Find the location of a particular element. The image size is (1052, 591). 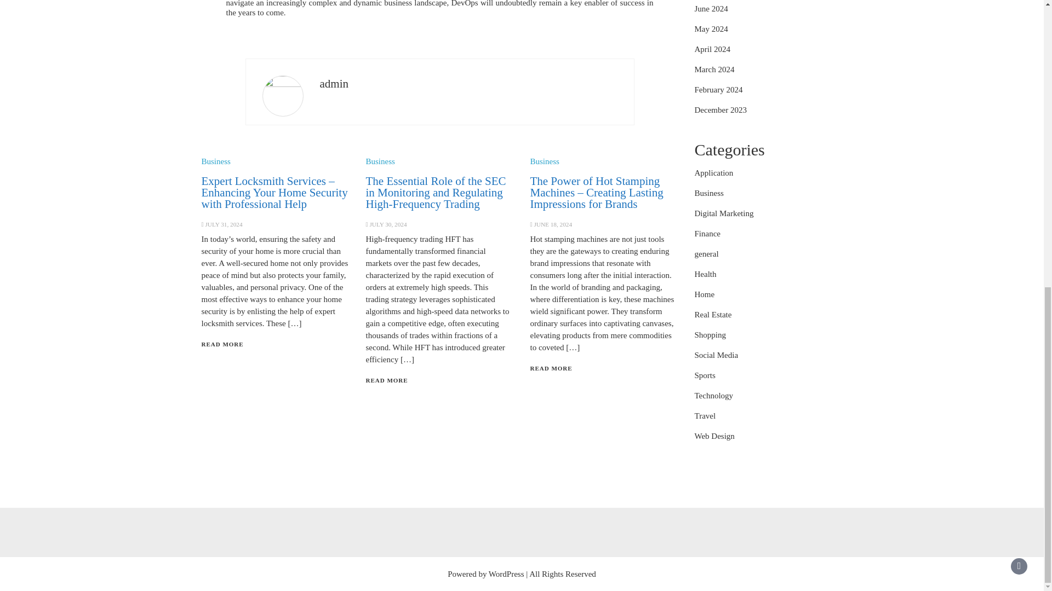

February 2024 is located at coordinates (718, 89).